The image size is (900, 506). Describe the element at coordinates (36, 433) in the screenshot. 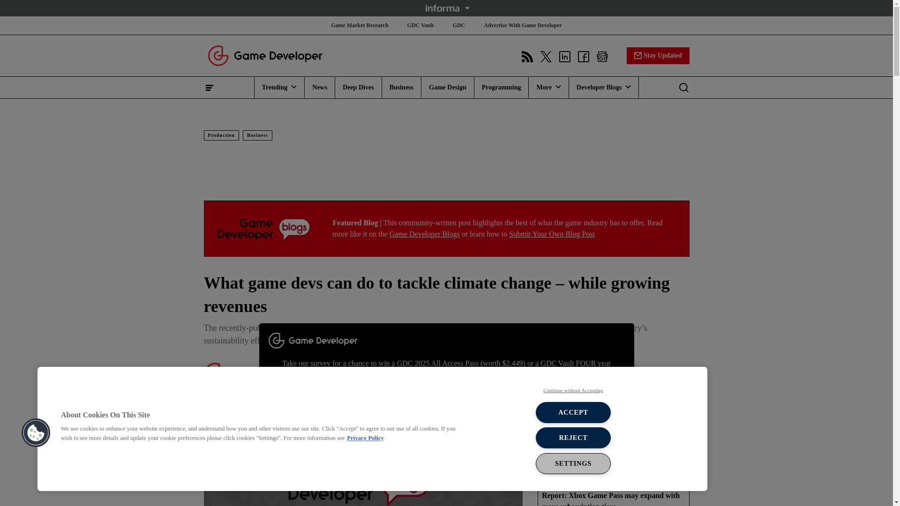

I see `Cookies Button` at that location.